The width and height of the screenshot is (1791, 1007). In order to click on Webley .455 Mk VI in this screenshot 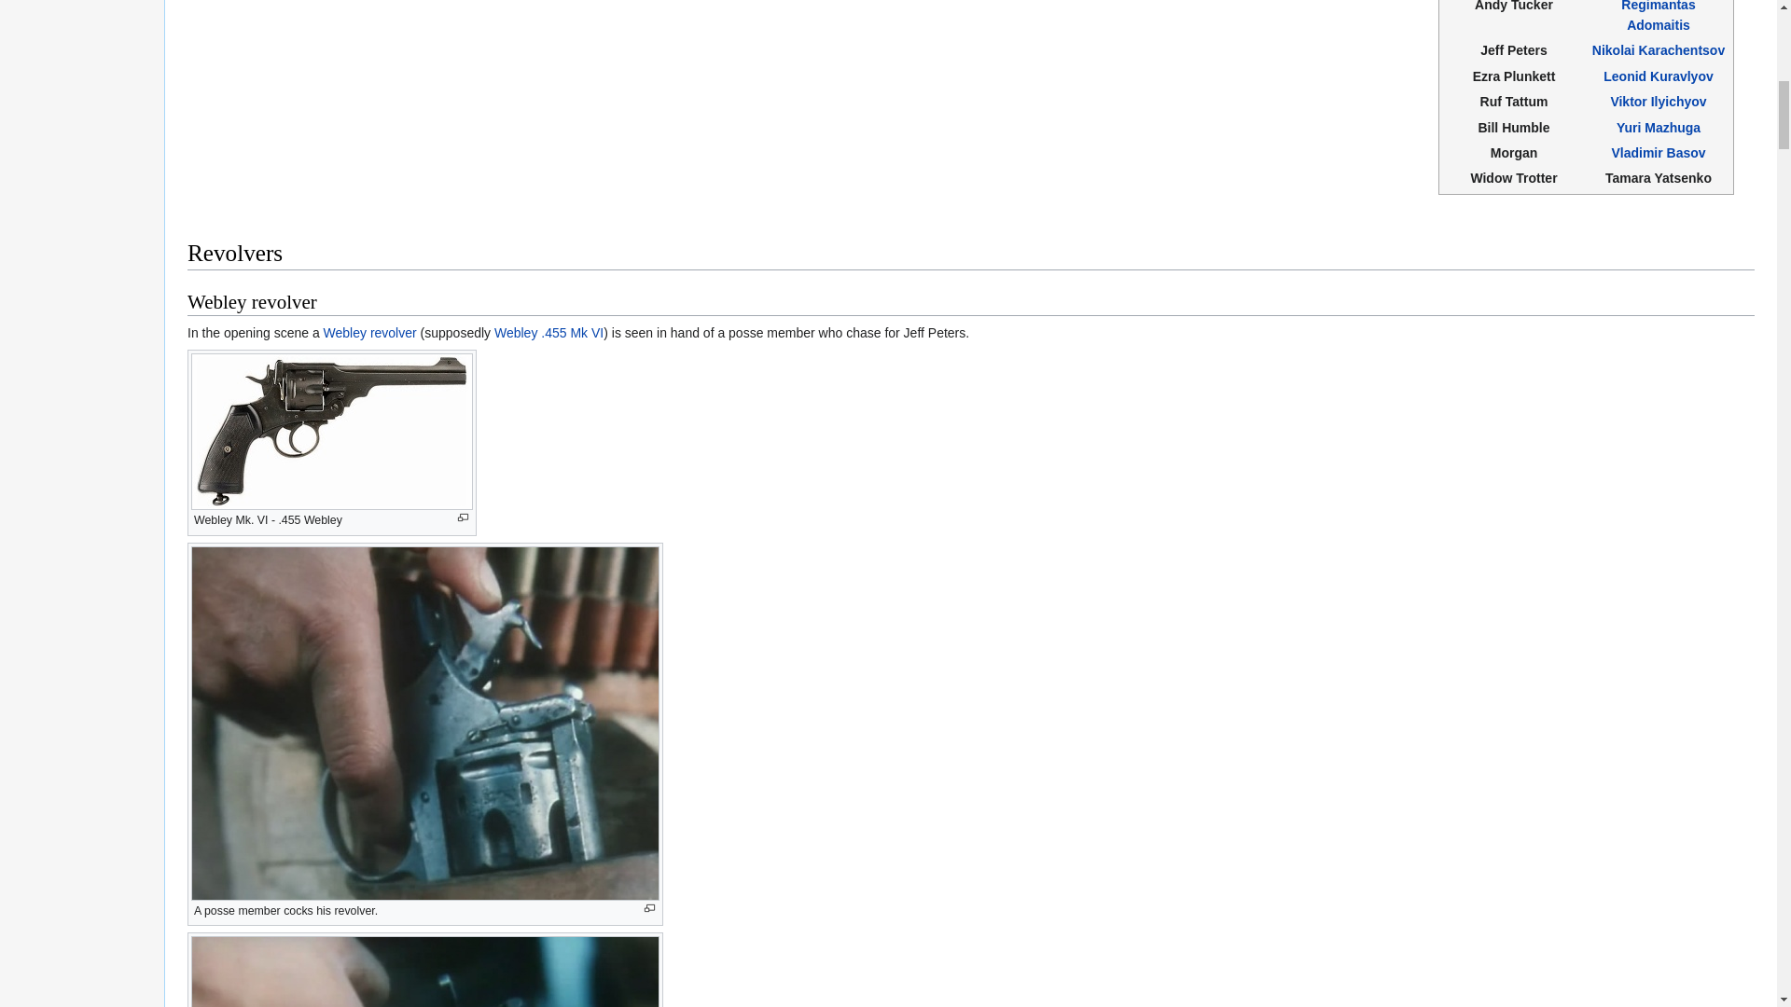, I will do `click(548, 332)`.